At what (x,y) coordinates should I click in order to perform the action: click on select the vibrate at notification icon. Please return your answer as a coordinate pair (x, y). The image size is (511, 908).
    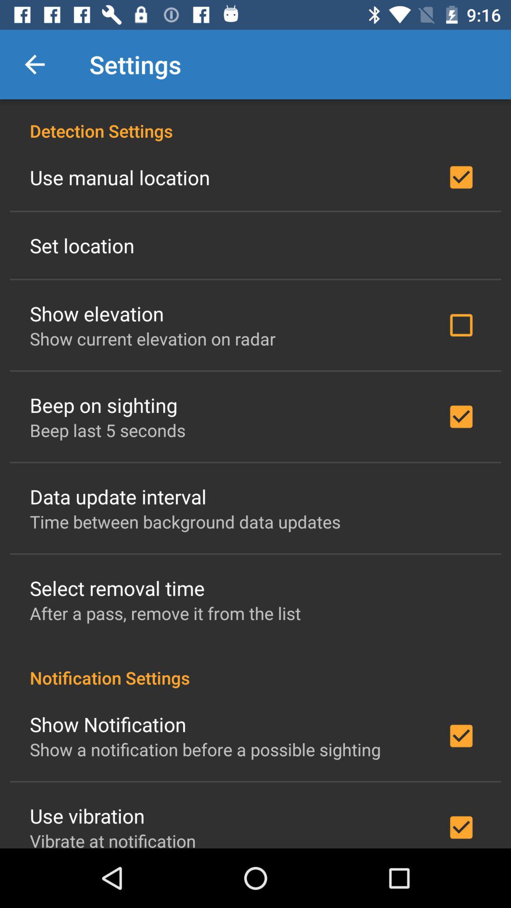
    Looking at the image, I should click on (113, 838).